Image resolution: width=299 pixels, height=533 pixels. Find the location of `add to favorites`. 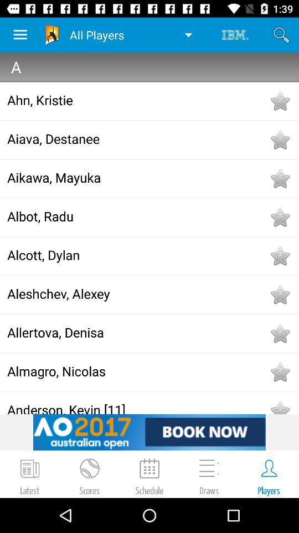

add to favorites is located at coordinates (280, 295).